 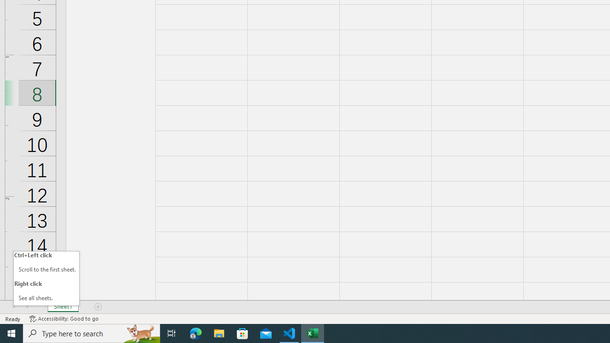 I want to click on Accessibility Checker Accessibility: Good to go, so click(x=64, y=318).